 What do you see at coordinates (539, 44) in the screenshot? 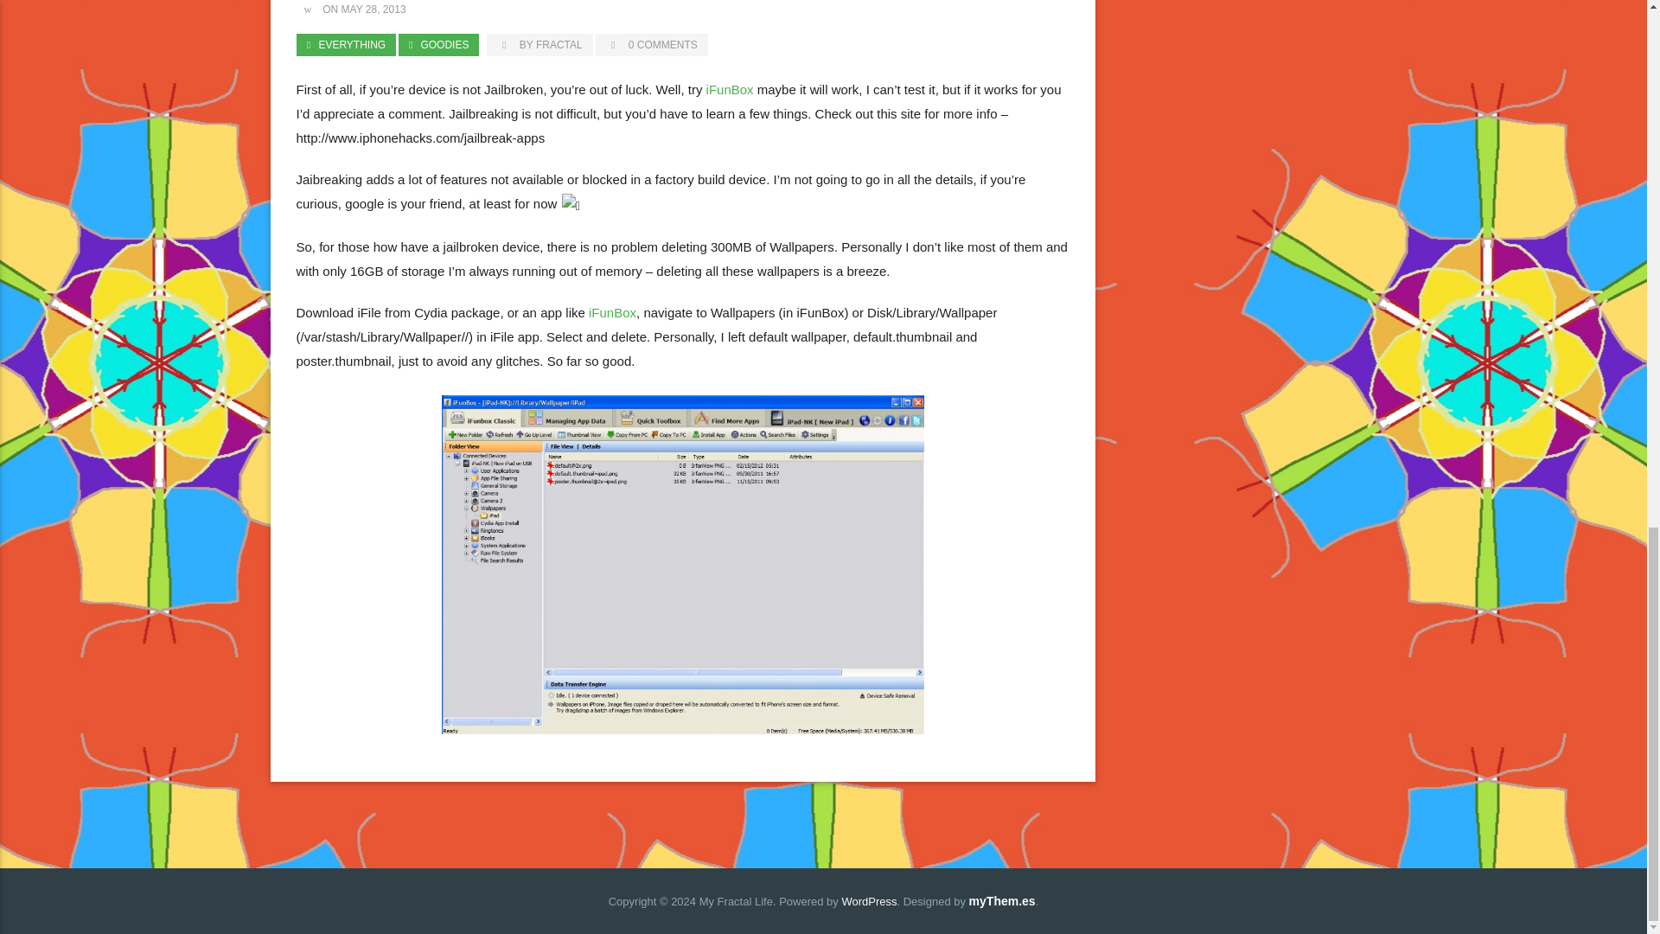
I see `BY FRACTAL` at bounding box center [539, 44].